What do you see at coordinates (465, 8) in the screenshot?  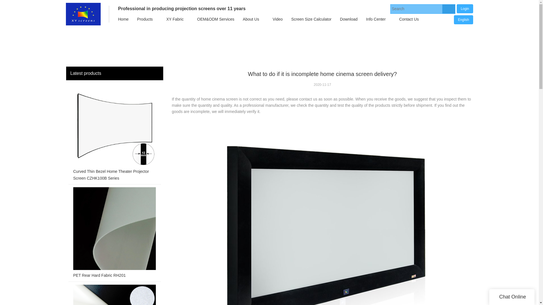 I see `Login` at bounding box center [465, 8].